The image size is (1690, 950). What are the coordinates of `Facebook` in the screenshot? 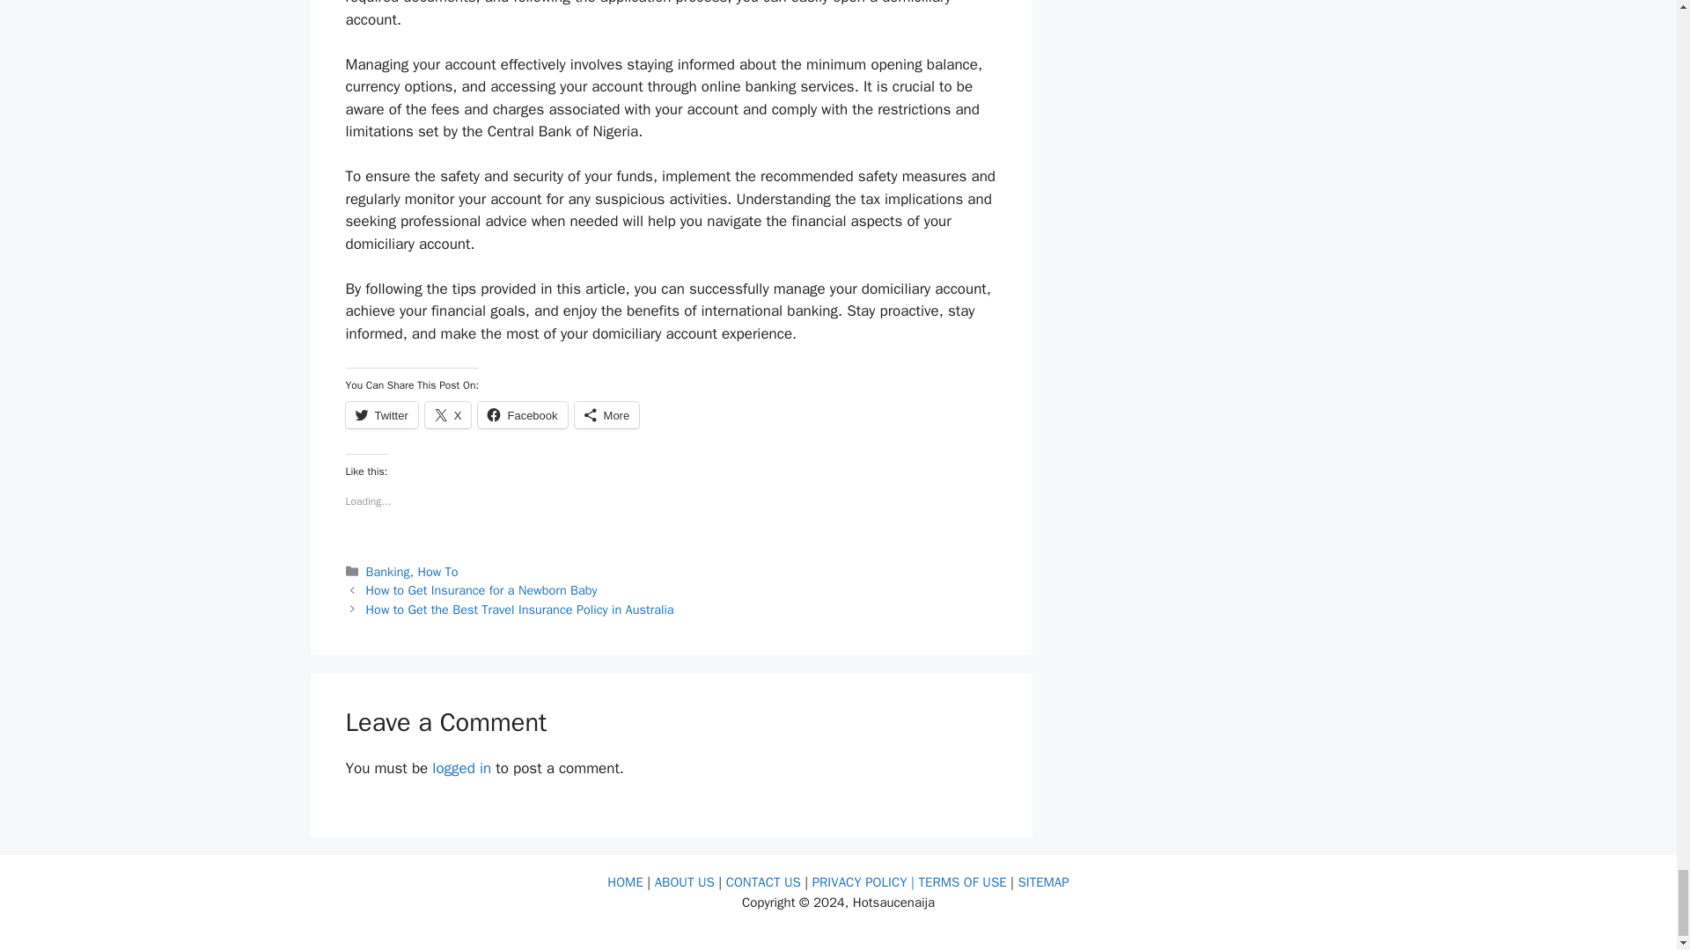 It's located at (522, 415).